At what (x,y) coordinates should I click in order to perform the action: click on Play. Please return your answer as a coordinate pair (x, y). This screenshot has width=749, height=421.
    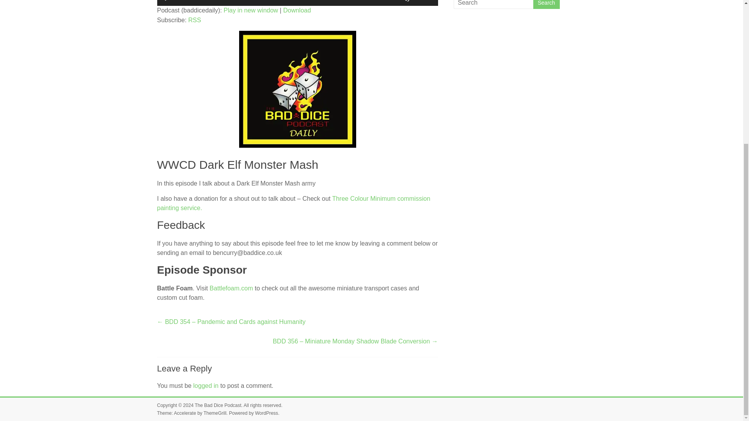
    Looking at the image, I should click on (167, 1).